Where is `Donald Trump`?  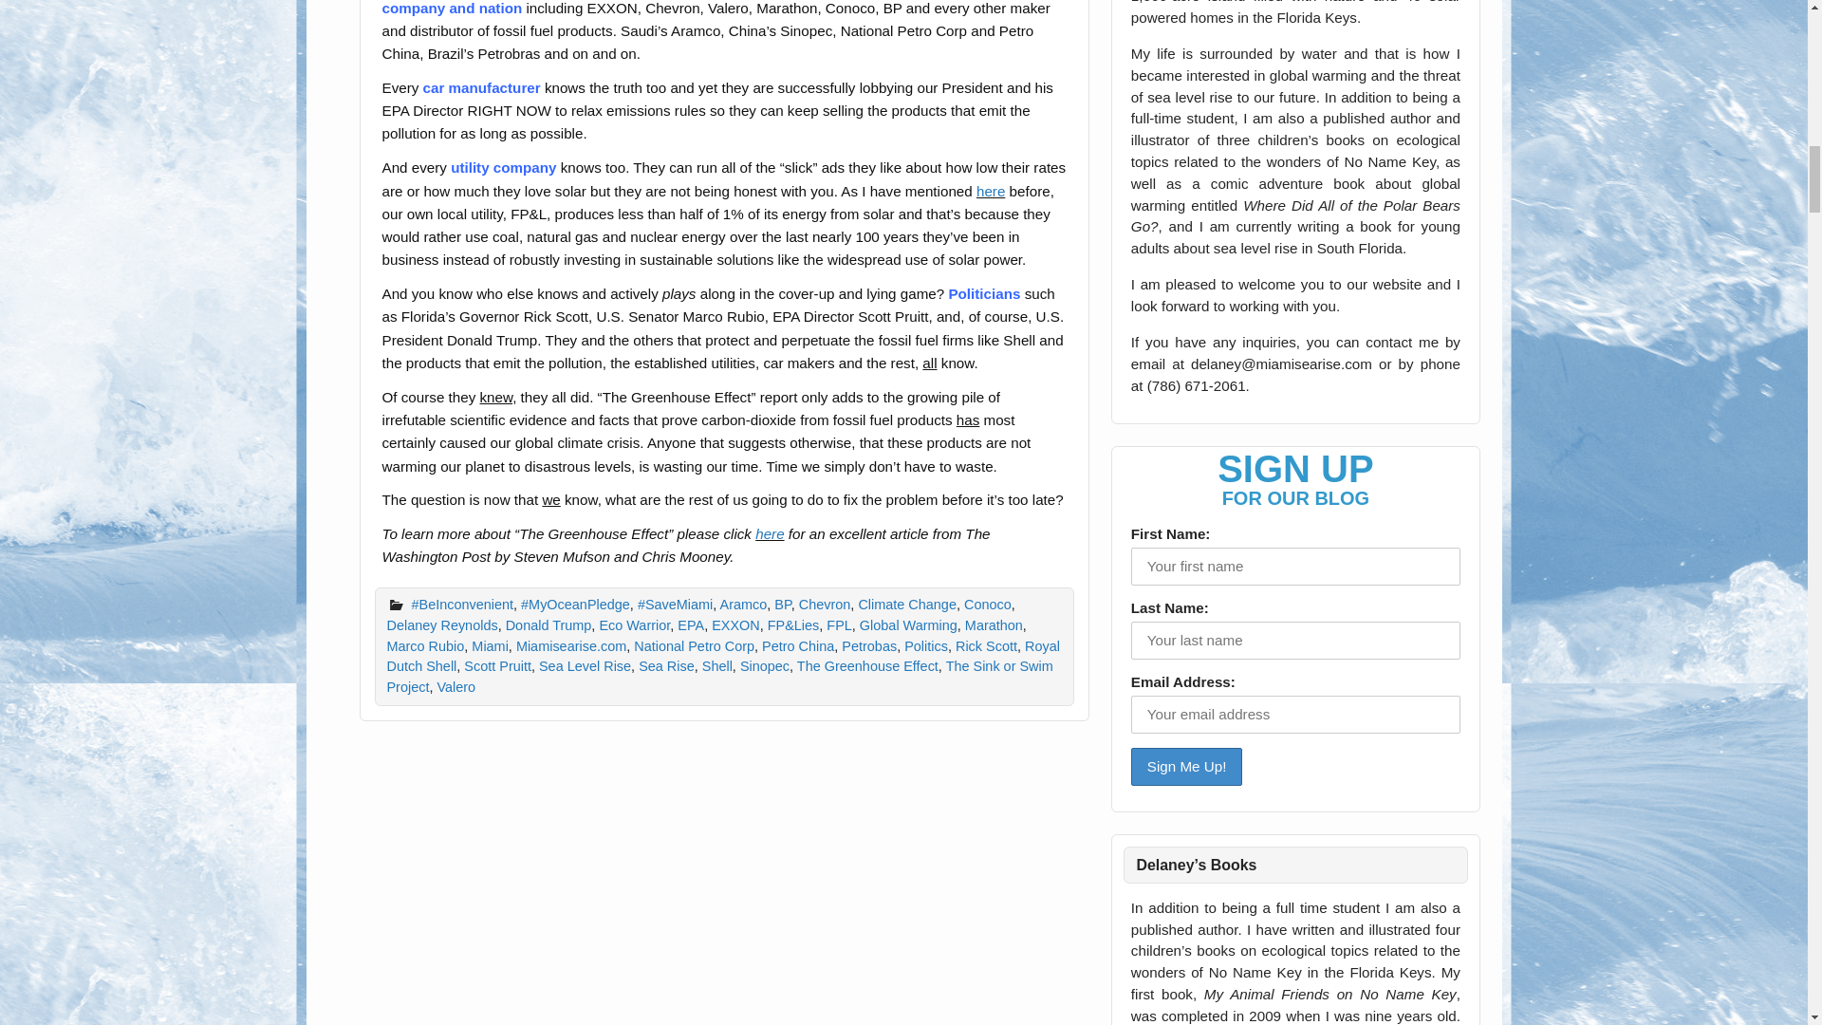 Donald Trump is located at coordinates (548, 625).